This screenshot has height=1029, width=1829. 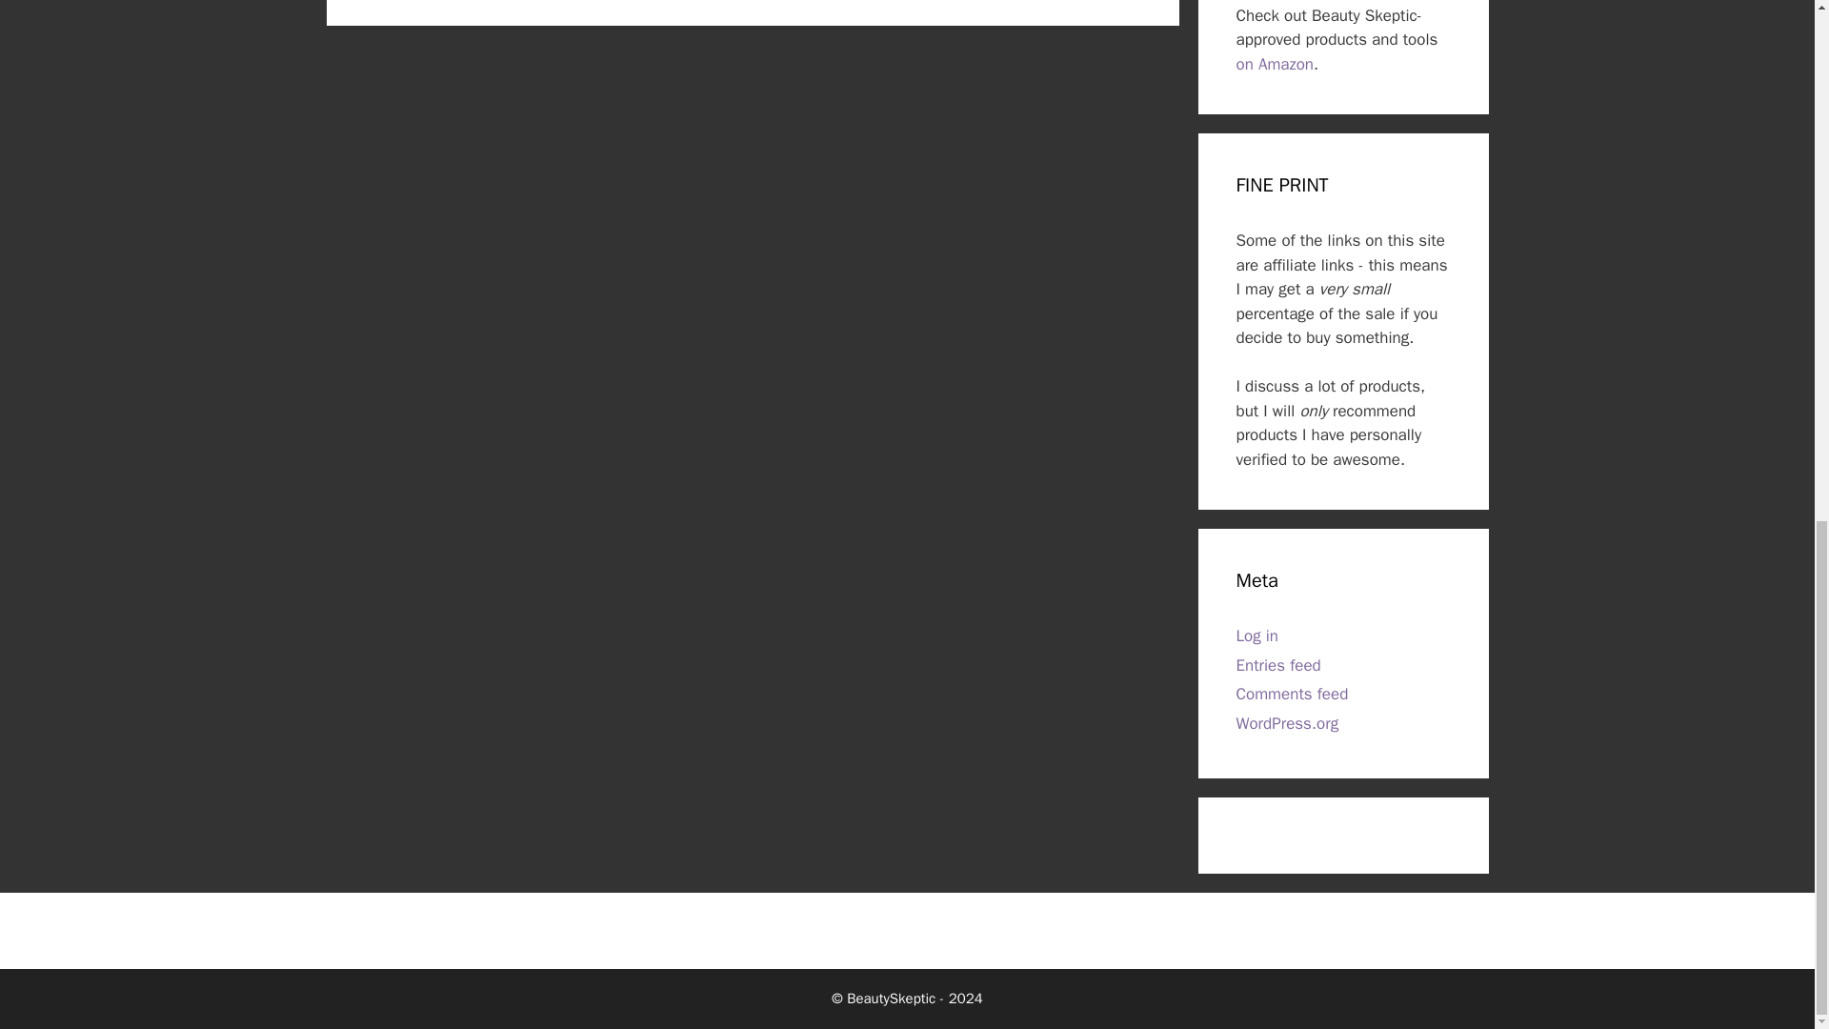 What do you see at coordinates (1275, 64) in the screenshot?
I see `on Amazon` at bounding box center [1275, 64].